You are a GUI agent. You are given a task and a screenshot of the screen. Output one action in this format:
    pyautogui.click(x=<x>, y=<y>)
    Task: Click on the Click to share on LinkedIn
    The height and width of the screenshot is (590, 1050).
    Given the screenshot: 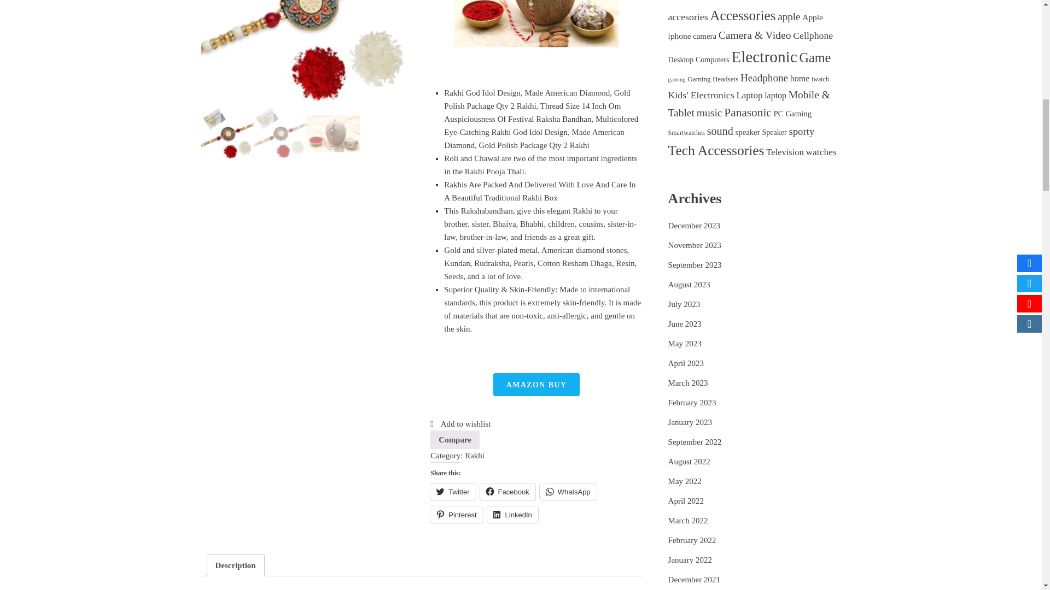 What is the action you would take?
    pyautogui.click(x=512, y=514)
    